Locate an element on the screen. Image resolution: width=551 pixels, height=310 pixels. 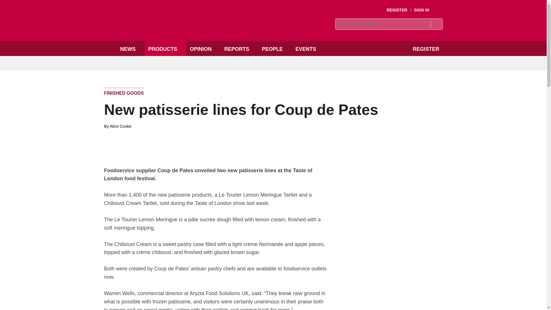
Share this on Facebook is located at coordinates (109, 147).